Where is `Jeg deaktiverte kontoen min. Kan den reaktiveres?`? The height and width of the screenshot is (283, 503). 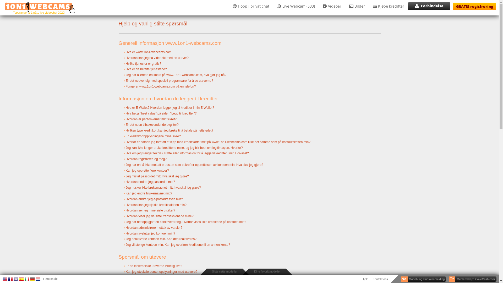 Jeg deaktiverte kontoen min. Kan den reaktiveres? is located at coordinates (161, 239).